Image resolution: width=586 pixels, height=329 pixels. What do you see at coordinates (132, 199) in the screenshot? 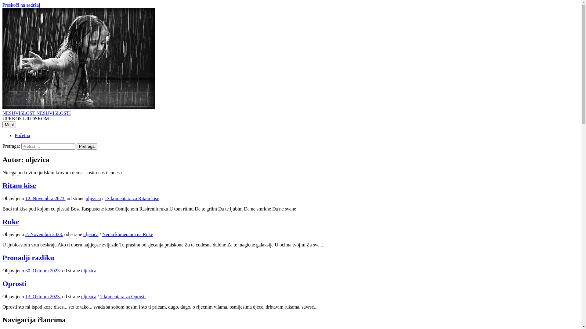
I see `13 komentara za Ritam kise` at bounding box center [132, 199].